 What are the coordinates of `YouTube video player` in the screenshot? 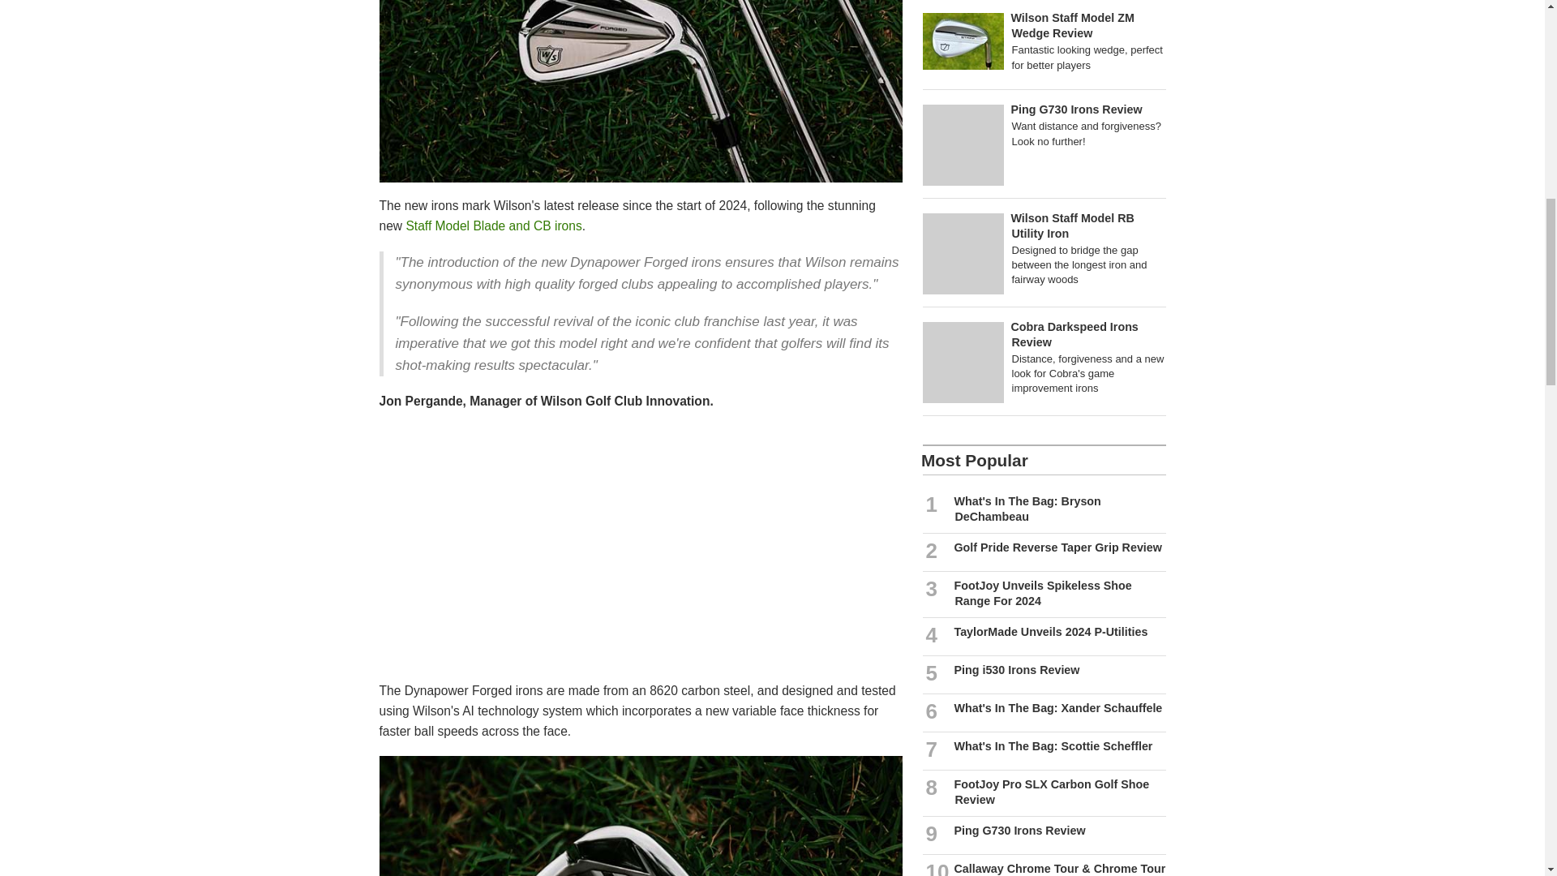 It's located at (607, 553).